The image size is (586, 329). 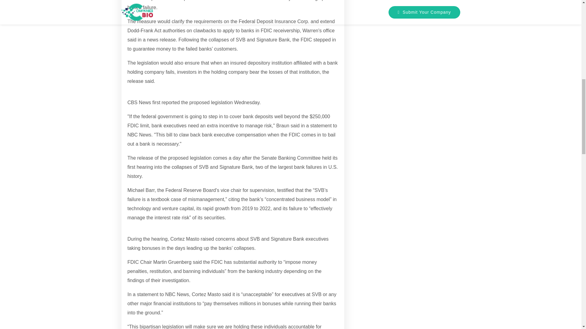 What do you see at coordinates (182, 167) in the screenshot?
I see `collapses` at bounding box center [182, 167].